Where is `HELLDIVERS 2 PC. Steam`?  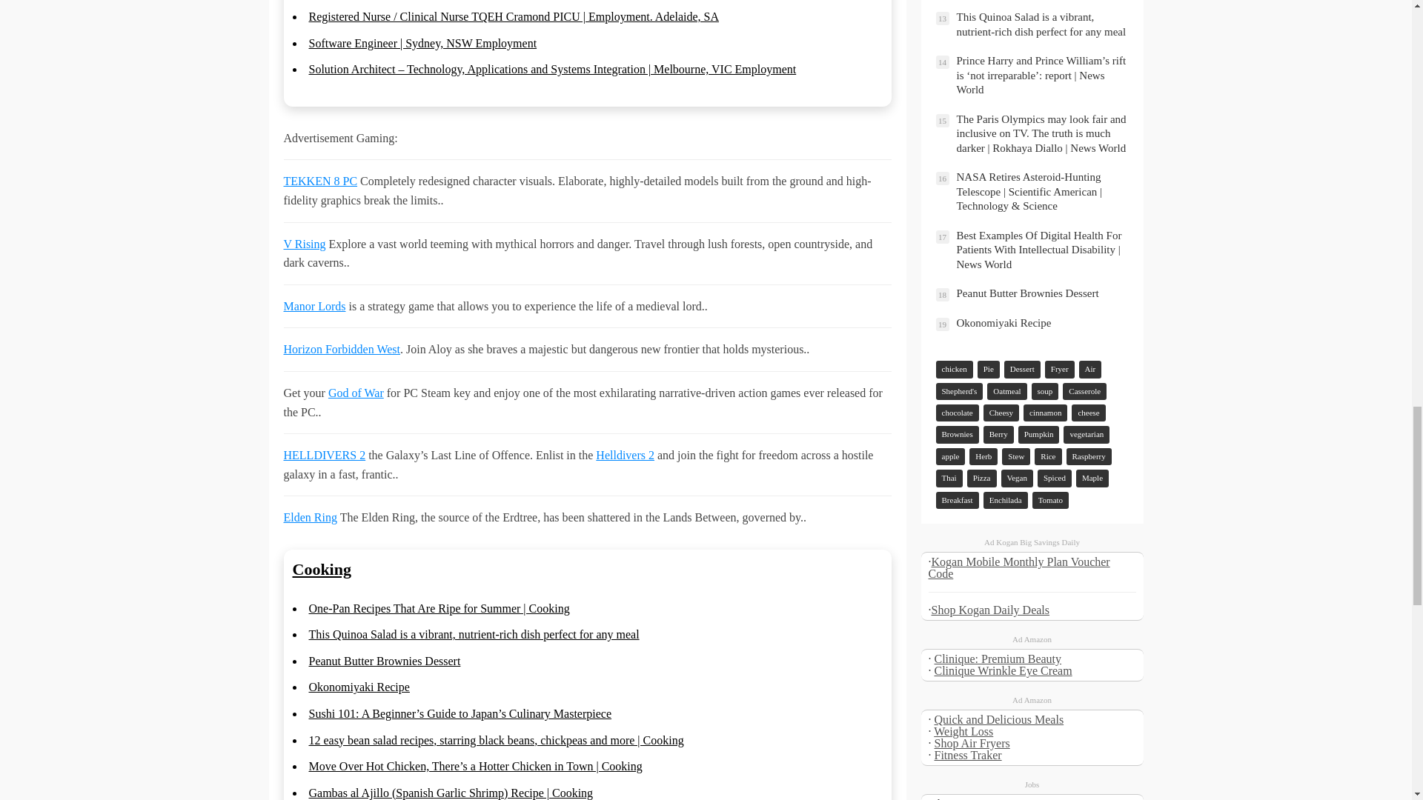 HELLDIVERS 2 PC. Steam is located at coordinates (626, 455).